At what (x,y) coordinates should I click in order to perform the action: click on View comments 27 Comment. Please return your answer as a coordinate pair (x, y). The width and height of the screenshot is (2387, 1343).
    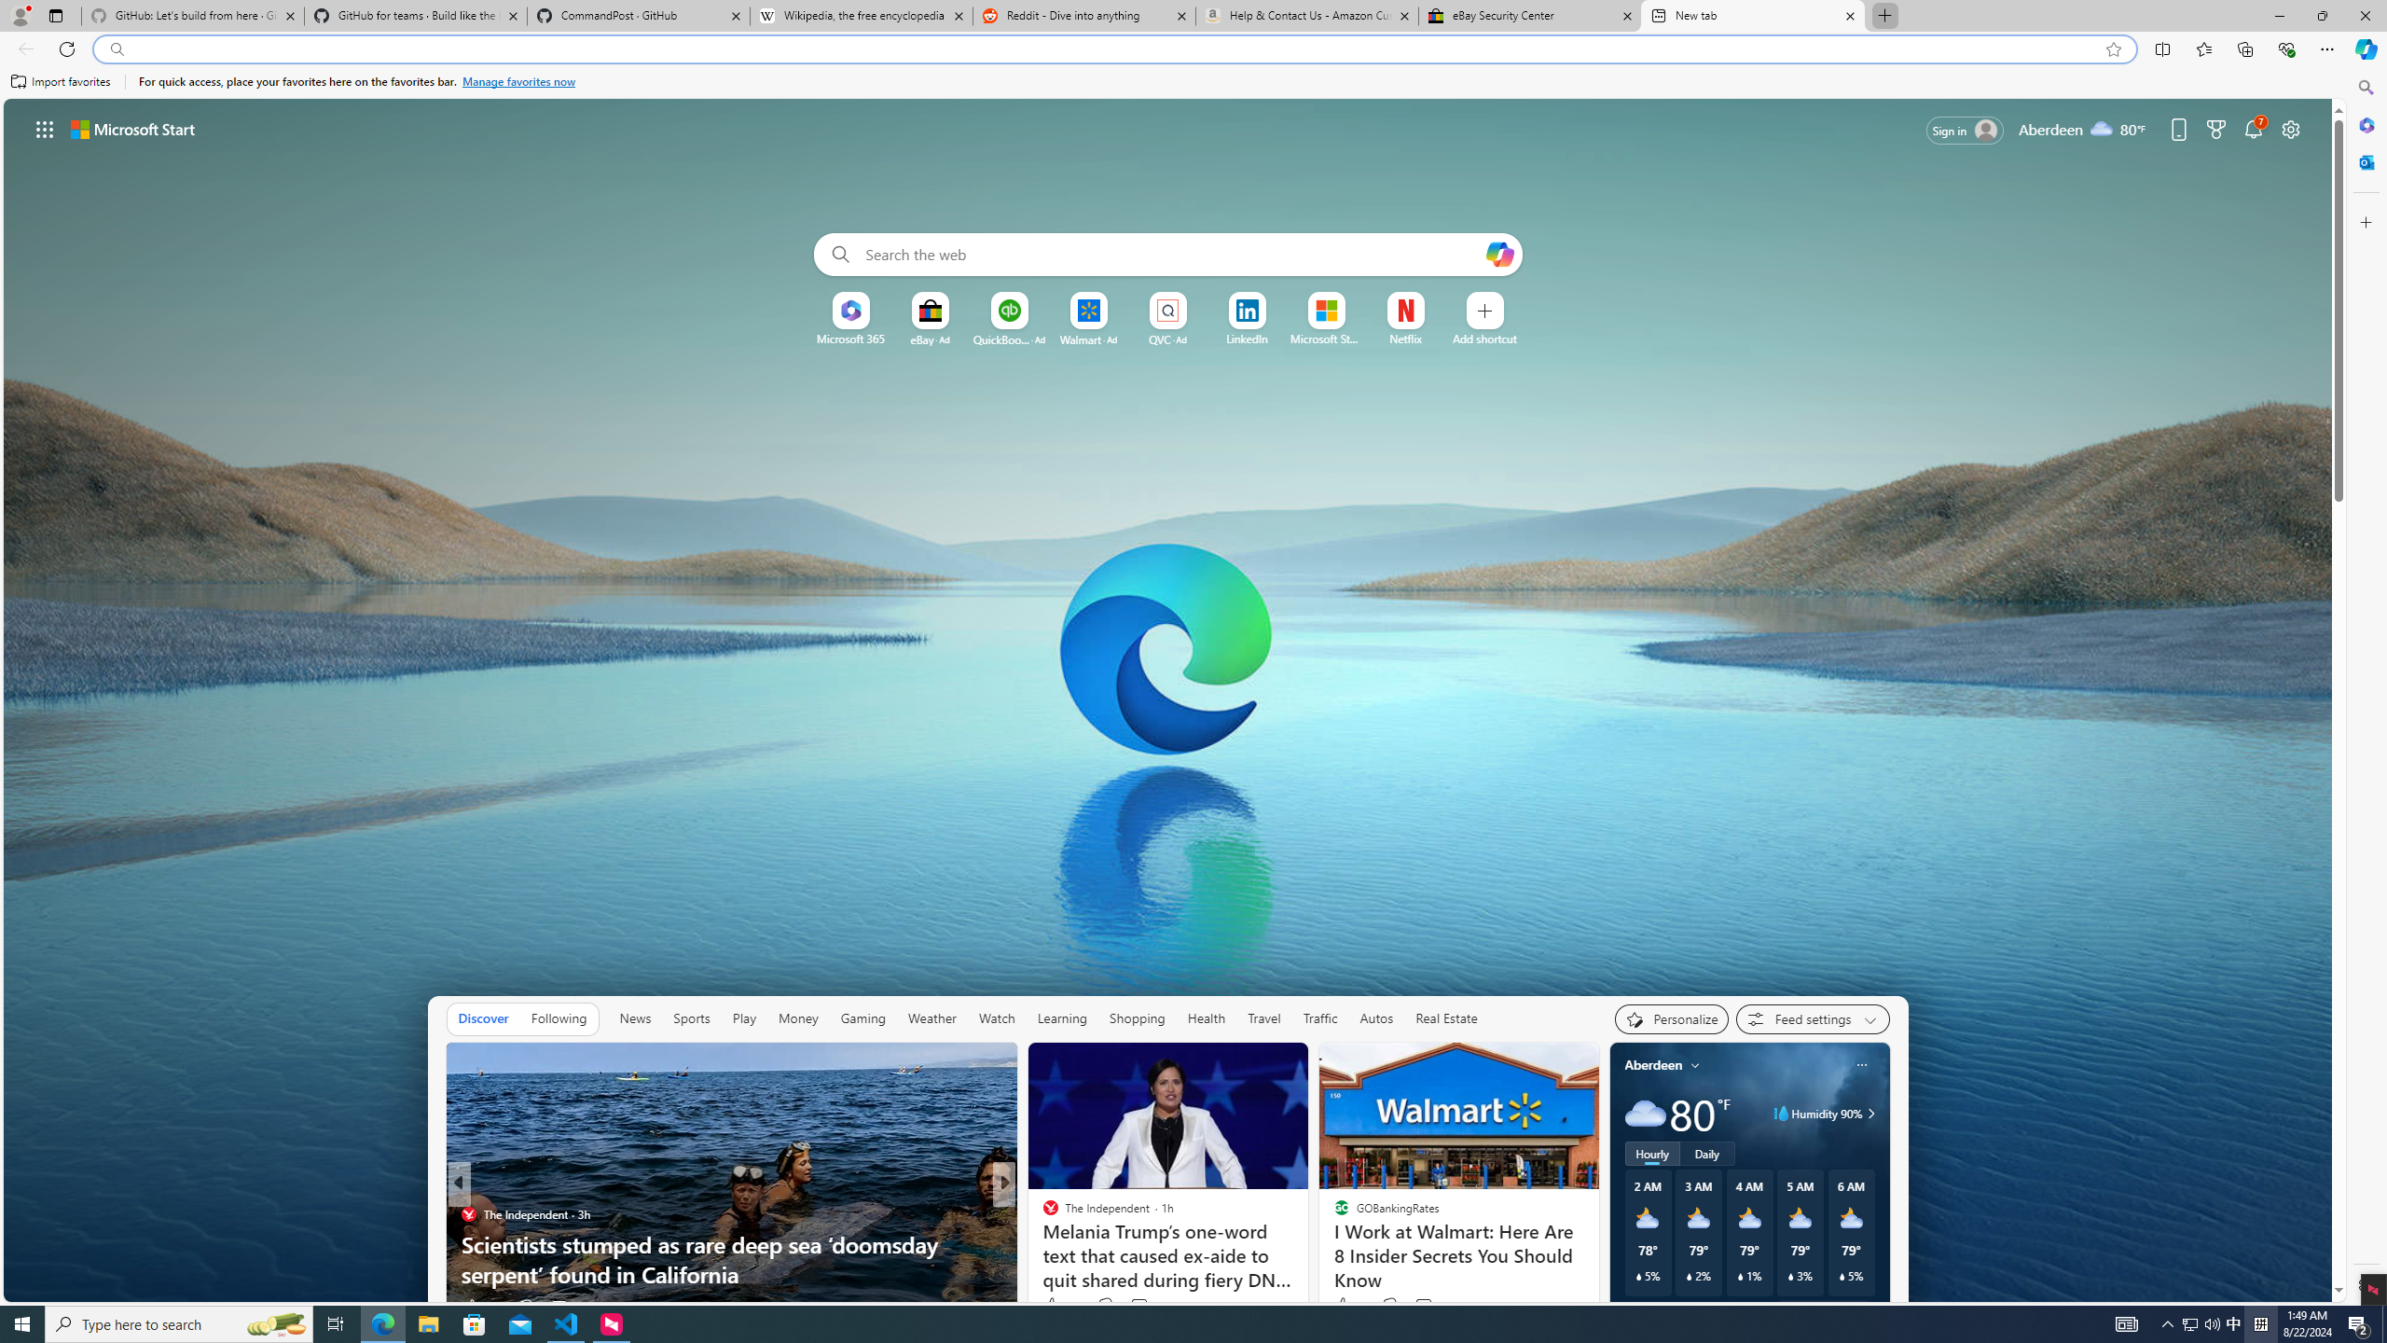
    Looking at the image, I should click on (567, 1306).